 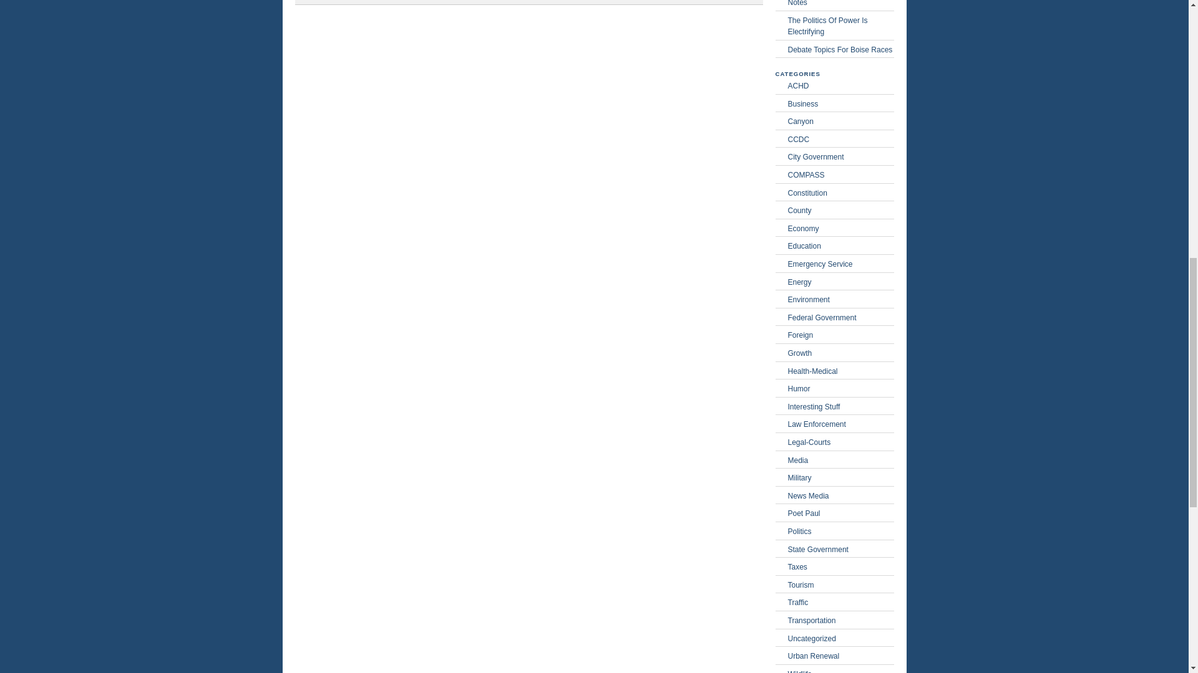 I want to click on ACHD, so click(x=840, y=85).